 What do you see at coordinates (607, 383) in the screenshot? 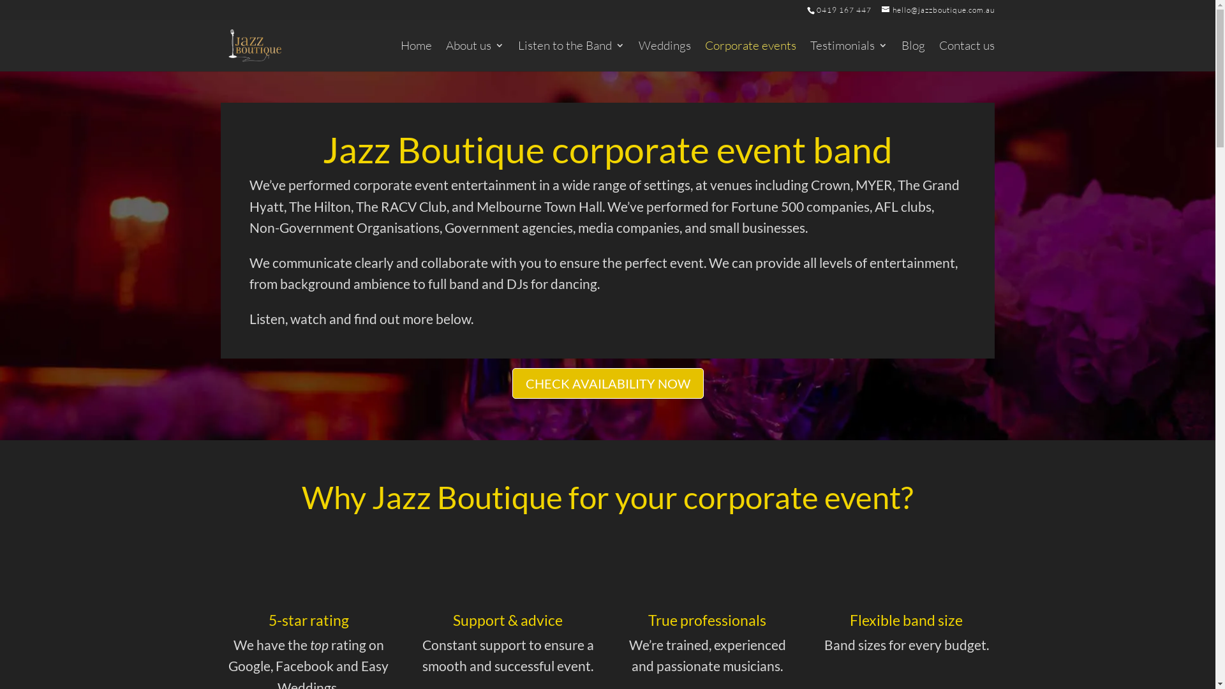
I see `CHECK AVAILABILITY NOW` at bounding box center [607, 383].